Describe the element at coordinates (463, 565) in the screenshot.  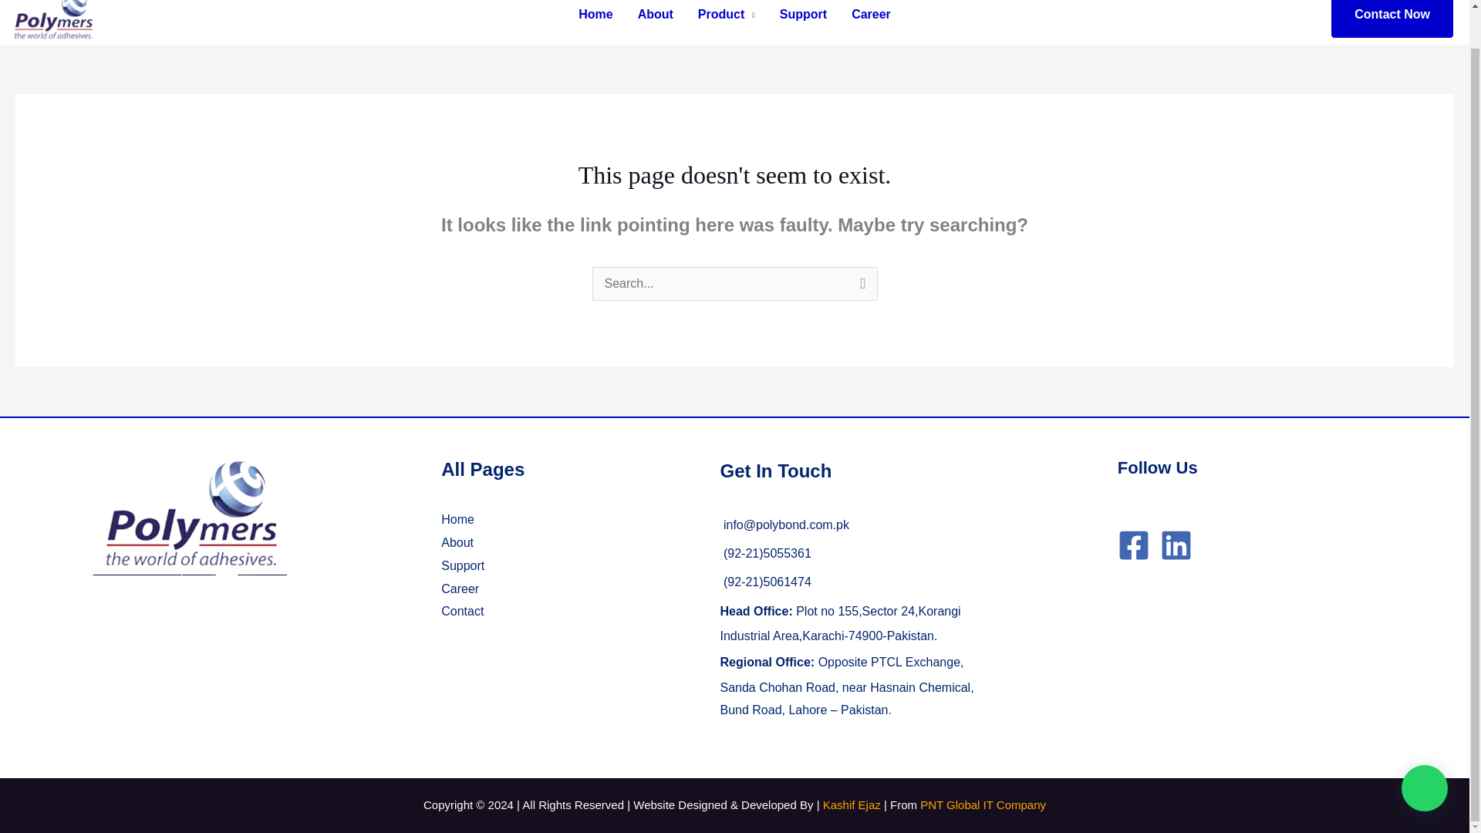
I see `Support` at that location.